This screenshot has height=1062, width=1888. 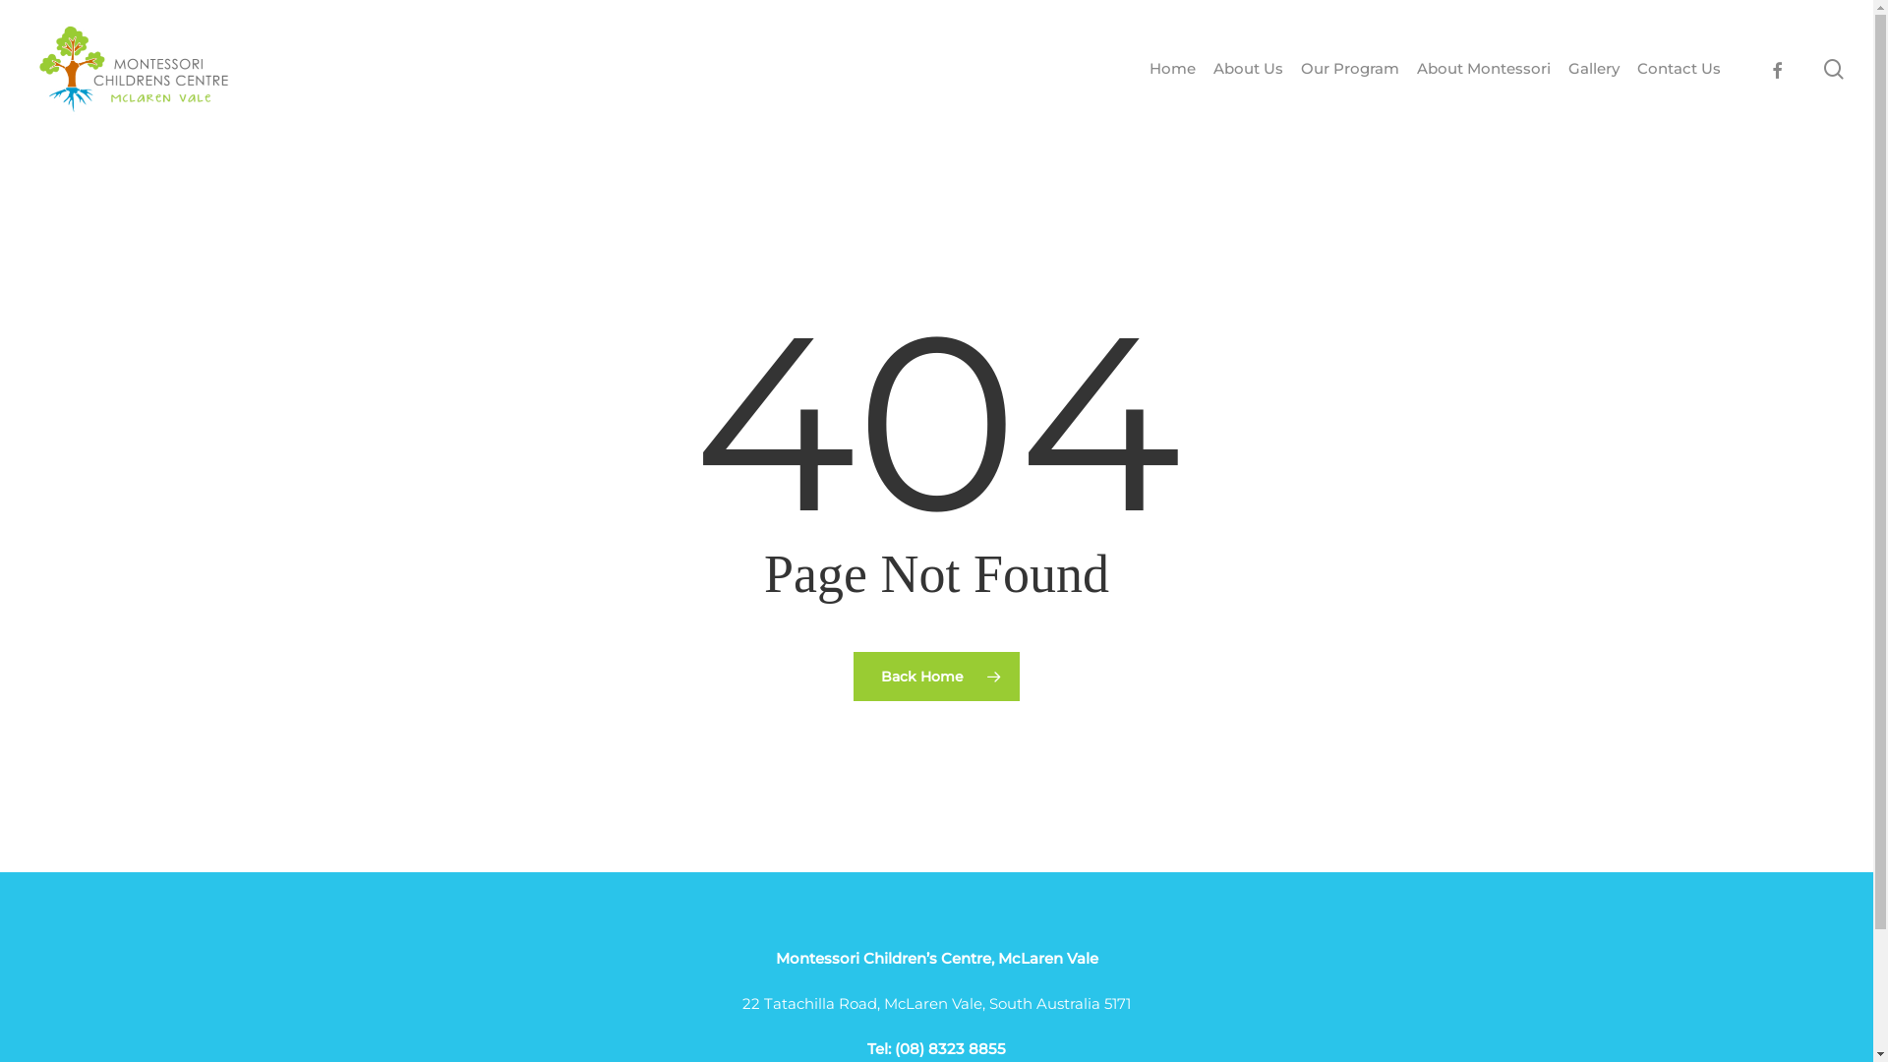 What do you see at coordinates (1350, 69) in the screenshot?
I see `Our Program` at bounding box center [1350, 69].